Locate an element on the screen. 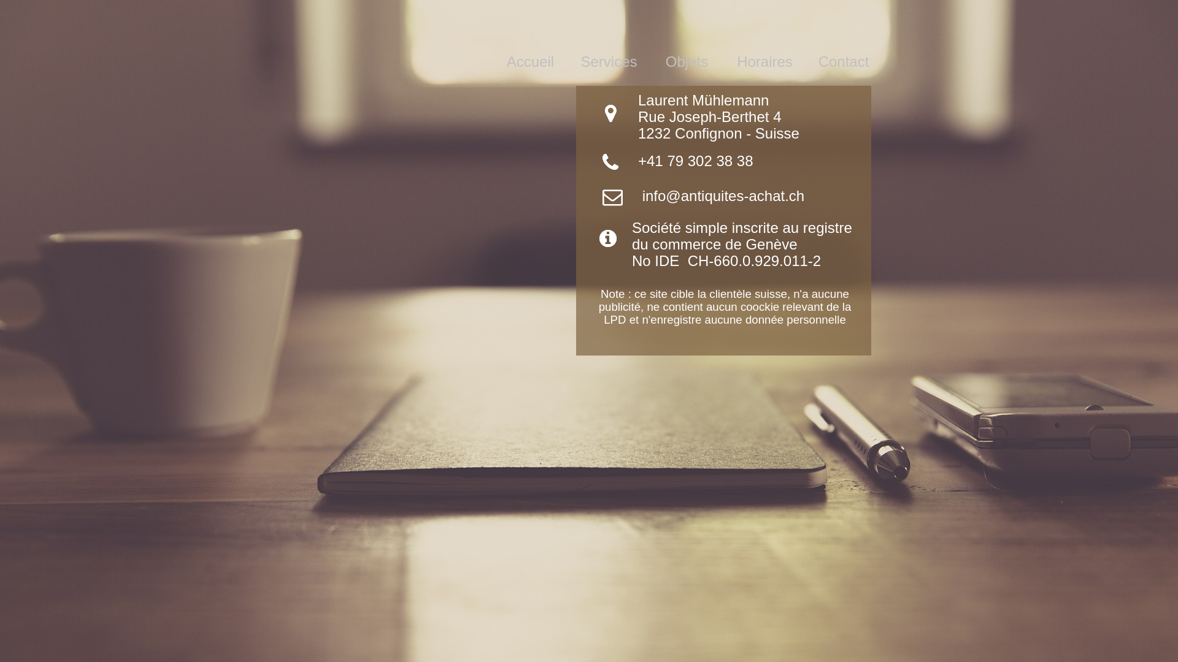 This screenshot has width=1178, height=662. Services is located at coordinates (609, 37).